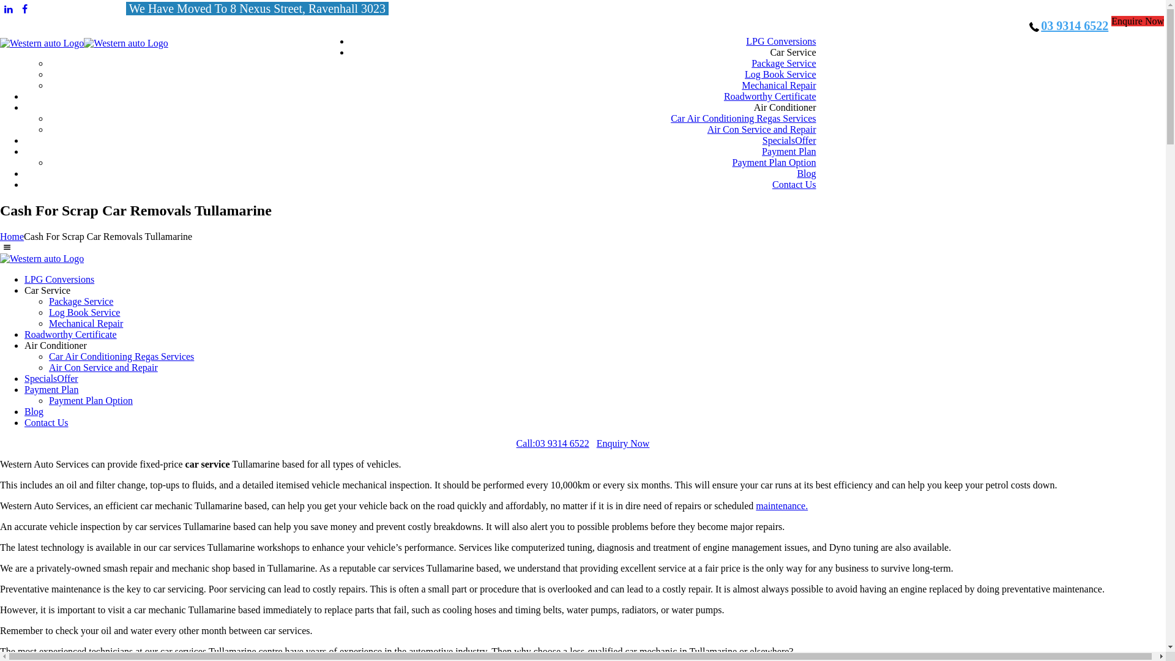  I want to click on Air Conditioner, so click(785, 108).